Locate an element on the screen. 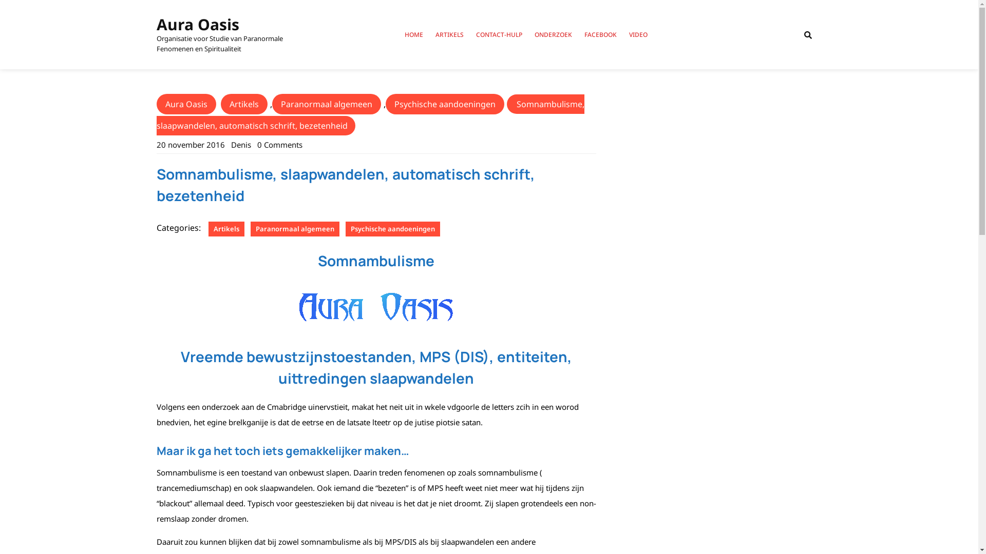 The image size is (986, 554). Denis
Denis is located at coordinates (241, 145).